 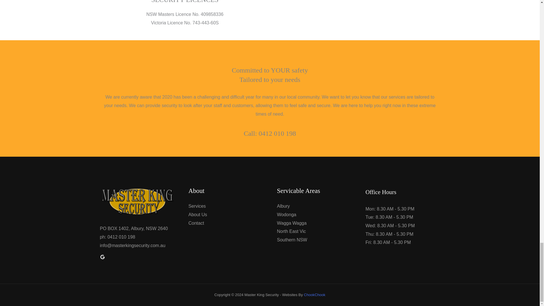 What do you see at coordinates (291, 231) in the screenshot?
I see `North East Vic` at bounding box center [291, 231].